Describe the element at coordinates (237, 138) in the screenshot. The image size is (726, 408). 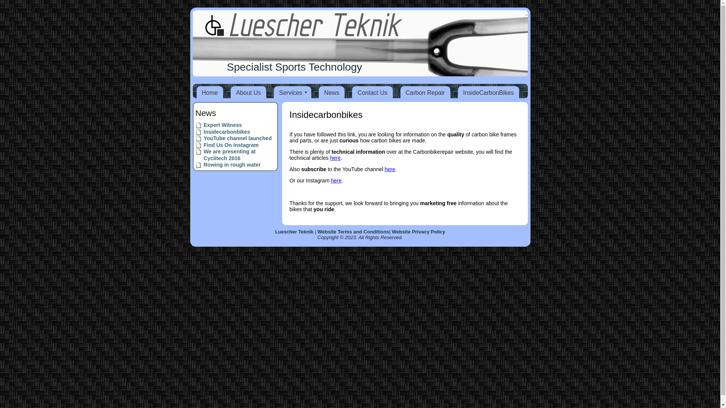
I see `YouTube channel launched` at that location.